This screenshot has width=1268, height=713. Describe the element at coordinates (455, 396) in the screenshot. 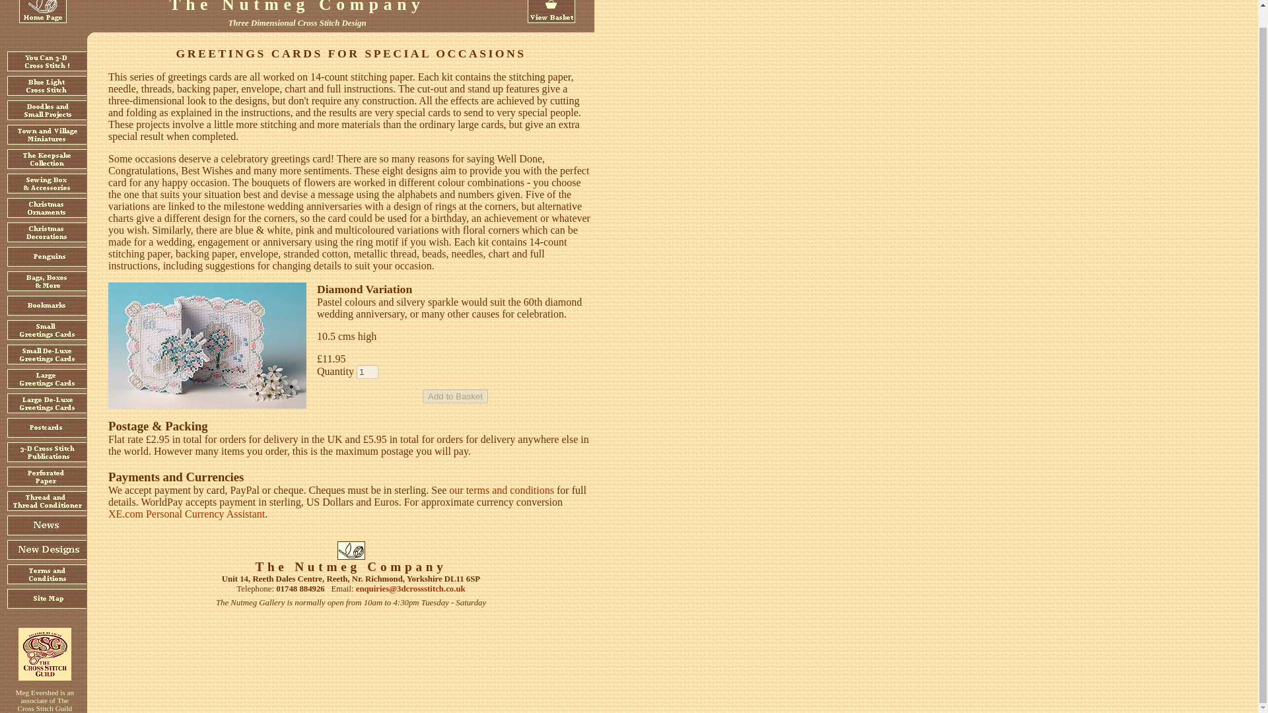

I see `Add to Basket` at that location.